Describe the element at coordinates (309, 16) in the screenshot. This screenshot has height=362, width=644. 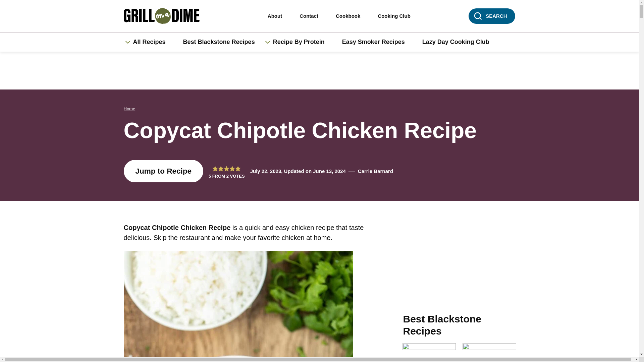
I see `Contact` at that location.